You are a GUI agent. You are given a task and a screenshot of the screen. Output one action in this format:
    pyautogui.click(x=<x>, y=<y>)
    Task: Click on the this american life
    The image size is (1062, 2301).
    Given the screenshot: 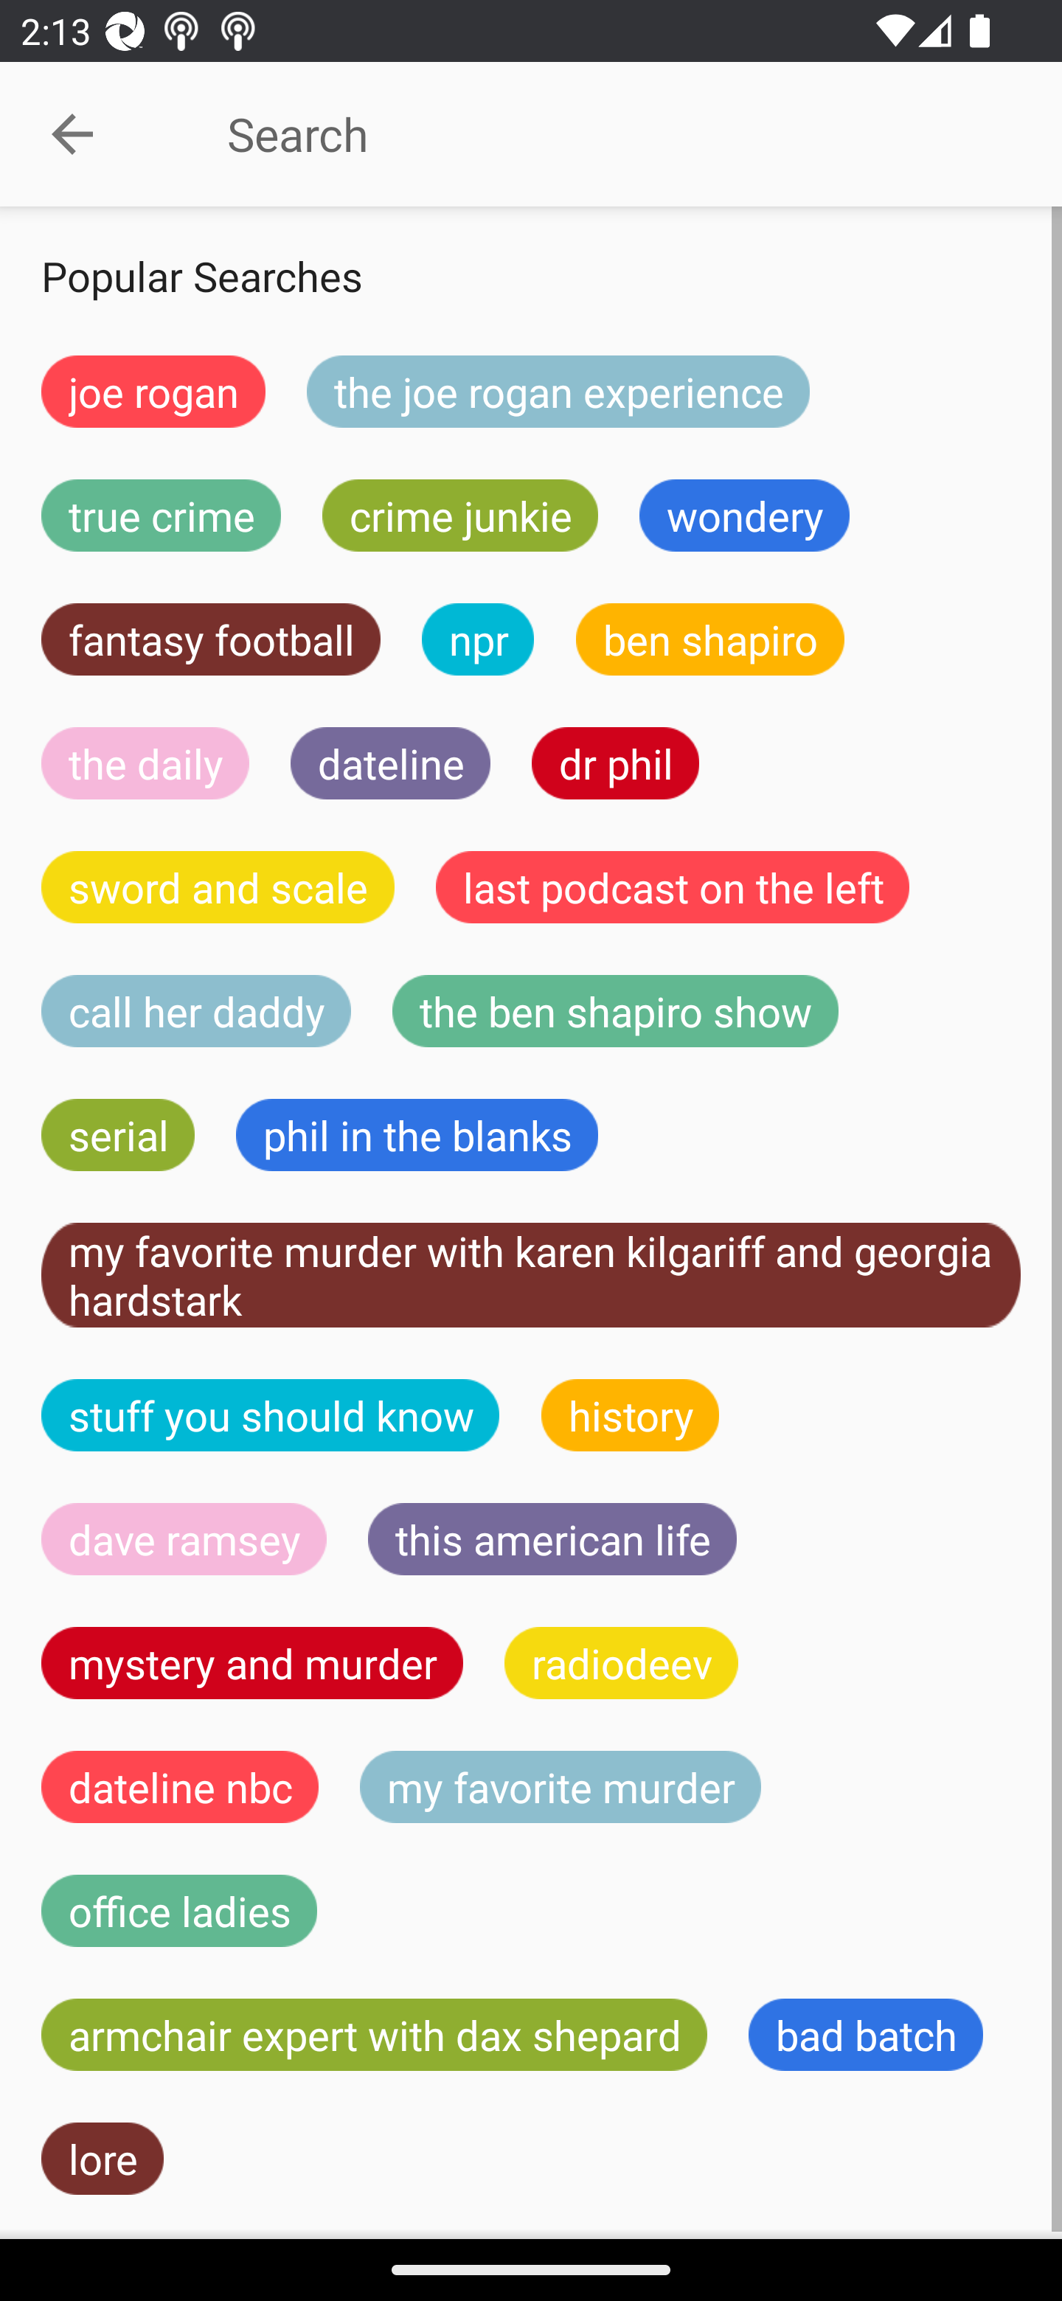 What is the action you would take?
    pyautogui.click(x=552, y=1539)
    